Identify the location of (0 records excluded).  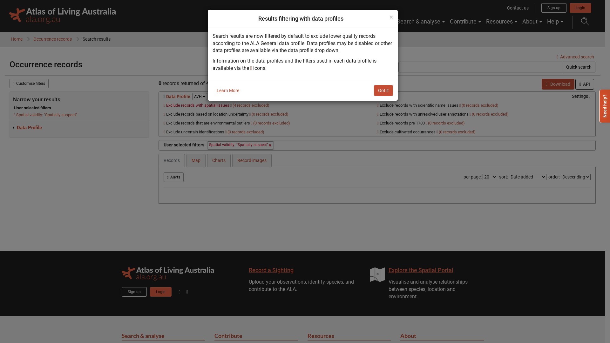
(246, 132).